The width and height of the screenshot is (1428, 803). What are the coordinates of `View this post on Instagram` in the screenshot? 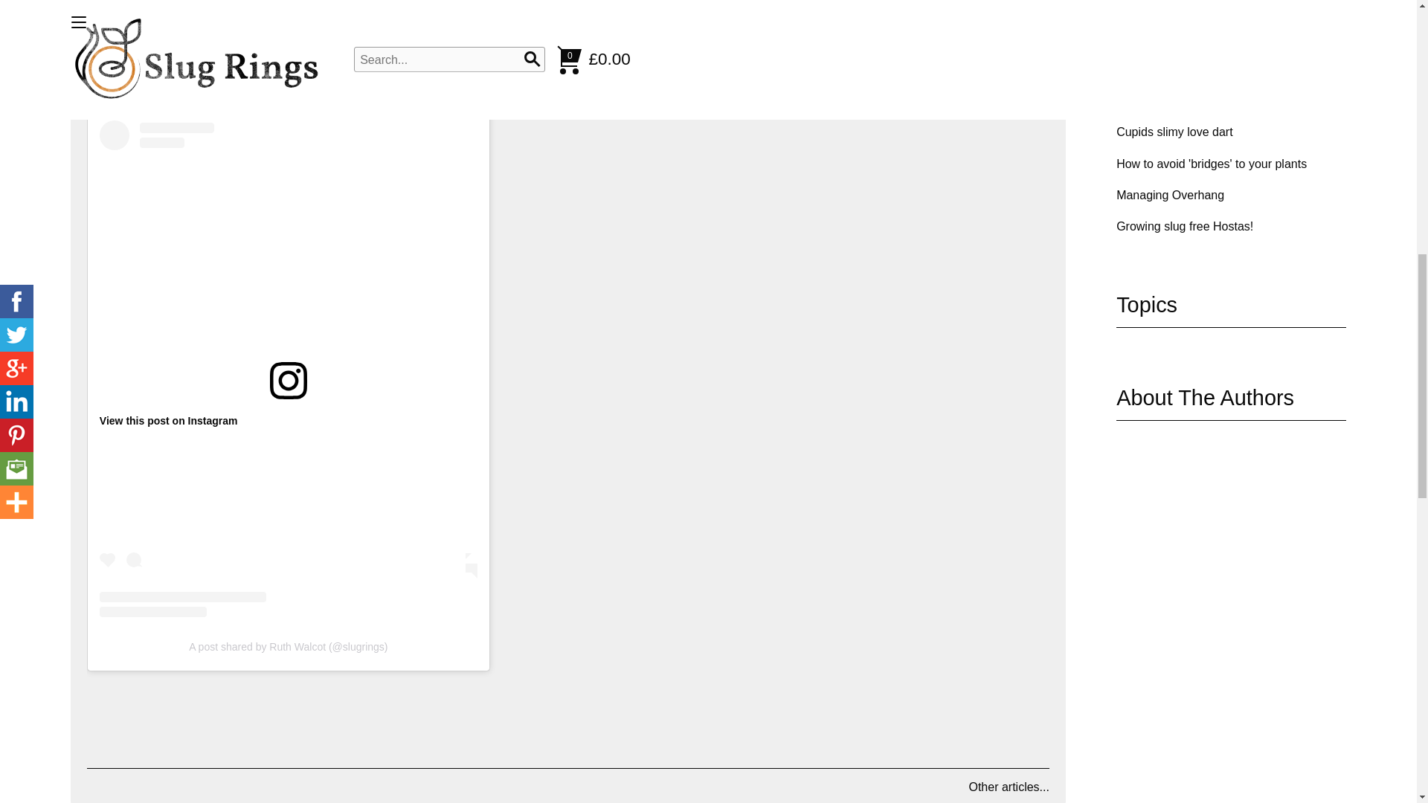 It's located at (169, 421).